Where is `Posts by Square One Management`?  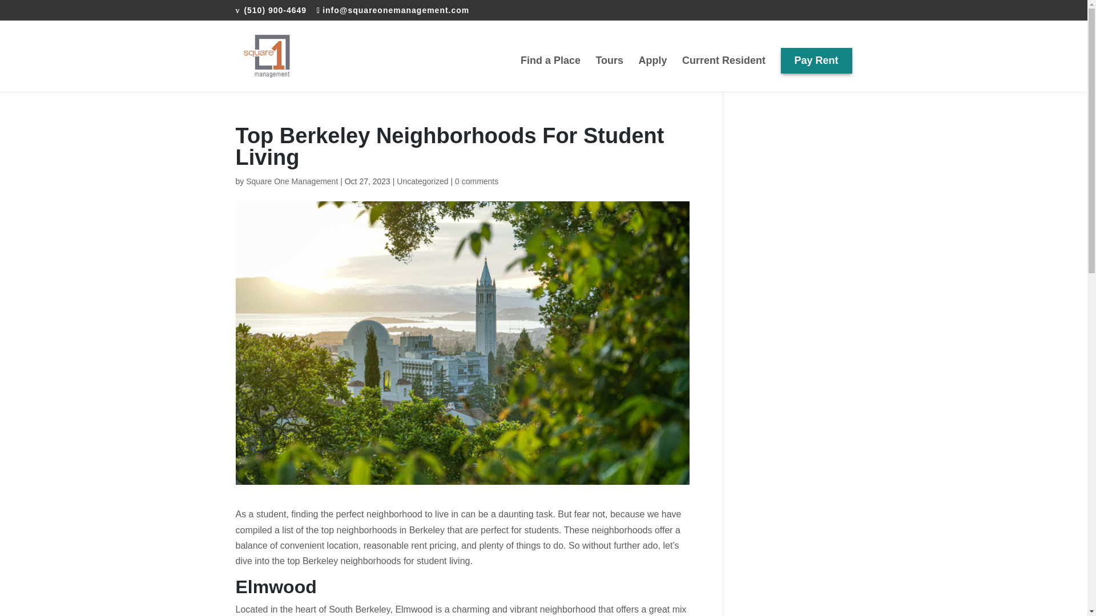
Posts by Square One Management is located at coordinates (291, 181).